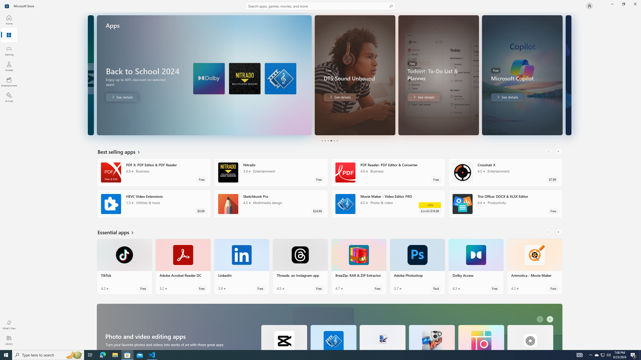 This screenshot has width=641, height=360. Describe the element at coordinates (119, 232) in the screenshot. I see `See all  Essential apps` at that location.